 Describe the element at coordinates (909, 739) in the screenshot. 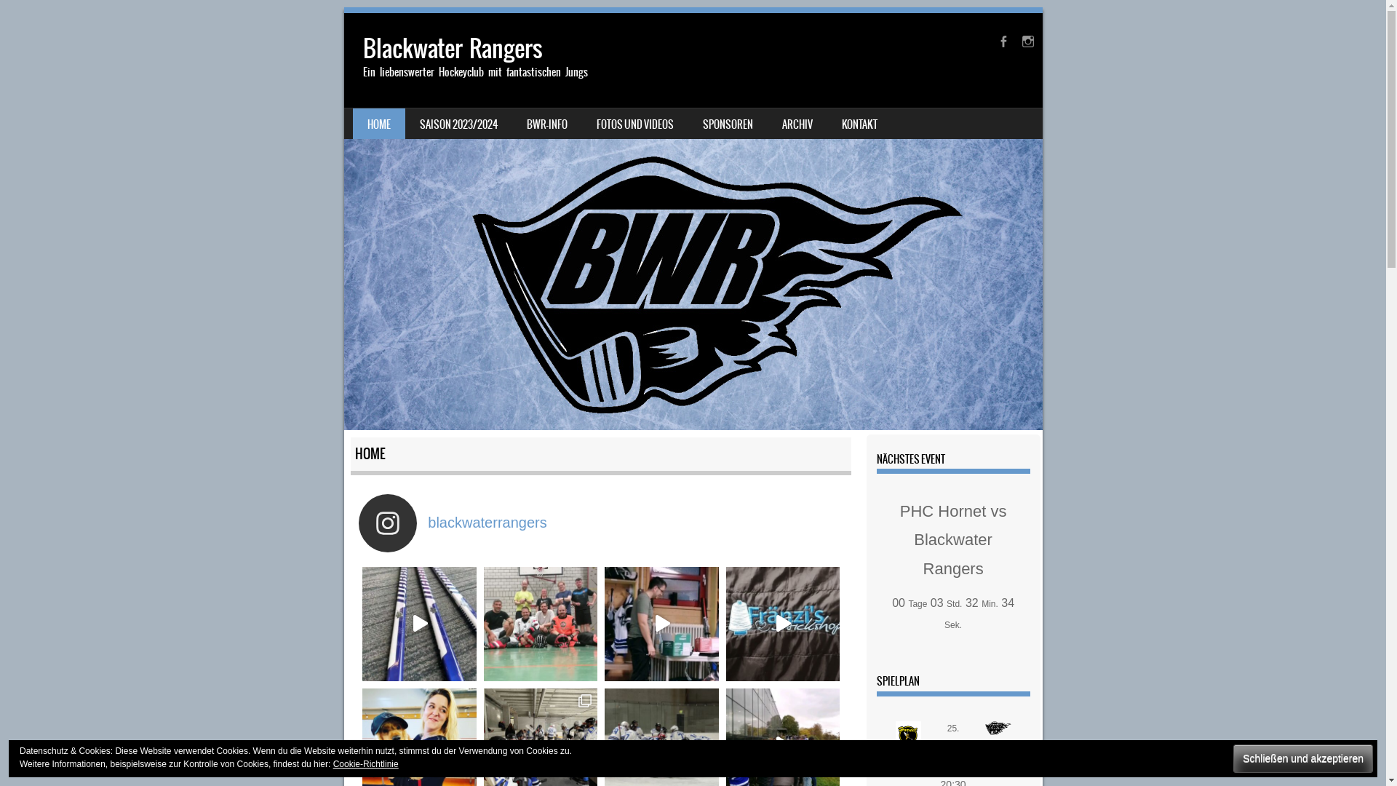

I see `PHC Hornet` at that location.